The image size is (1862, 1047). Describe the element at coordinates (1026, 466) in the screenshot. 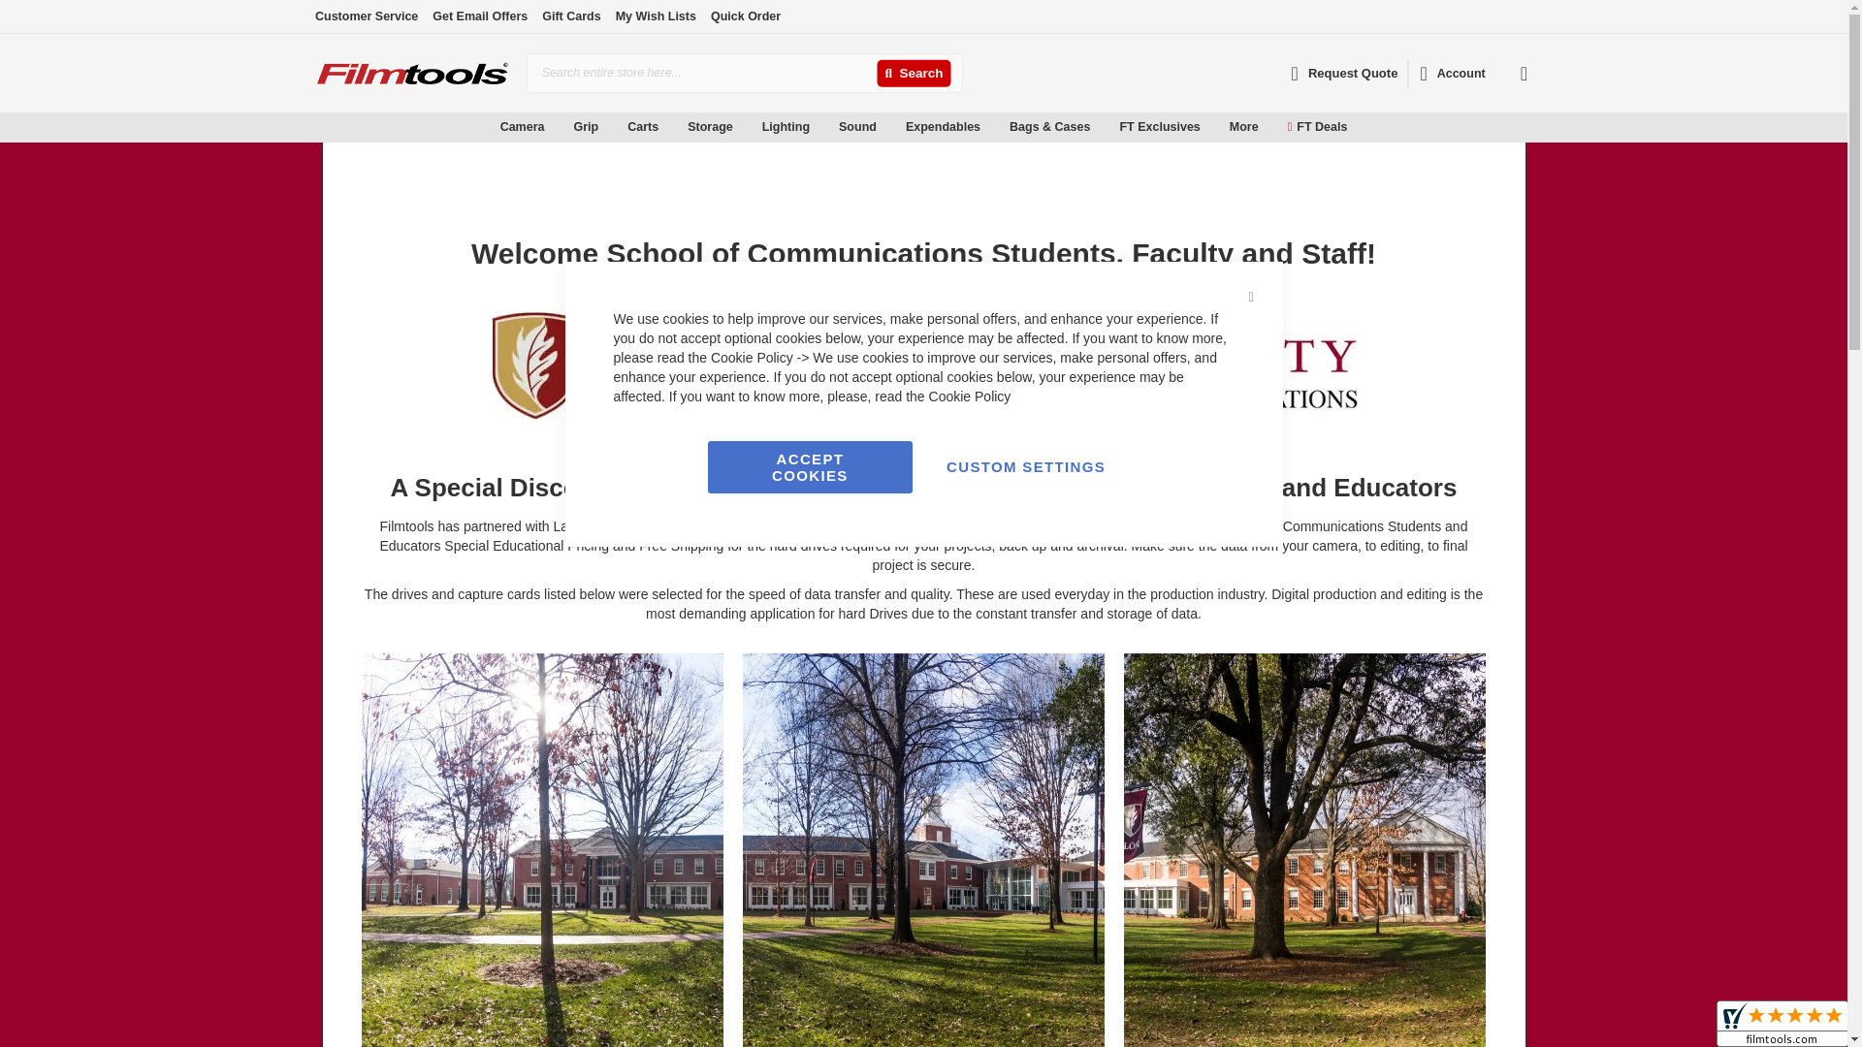

I see `CUSTOM SETTINGS` at that location.